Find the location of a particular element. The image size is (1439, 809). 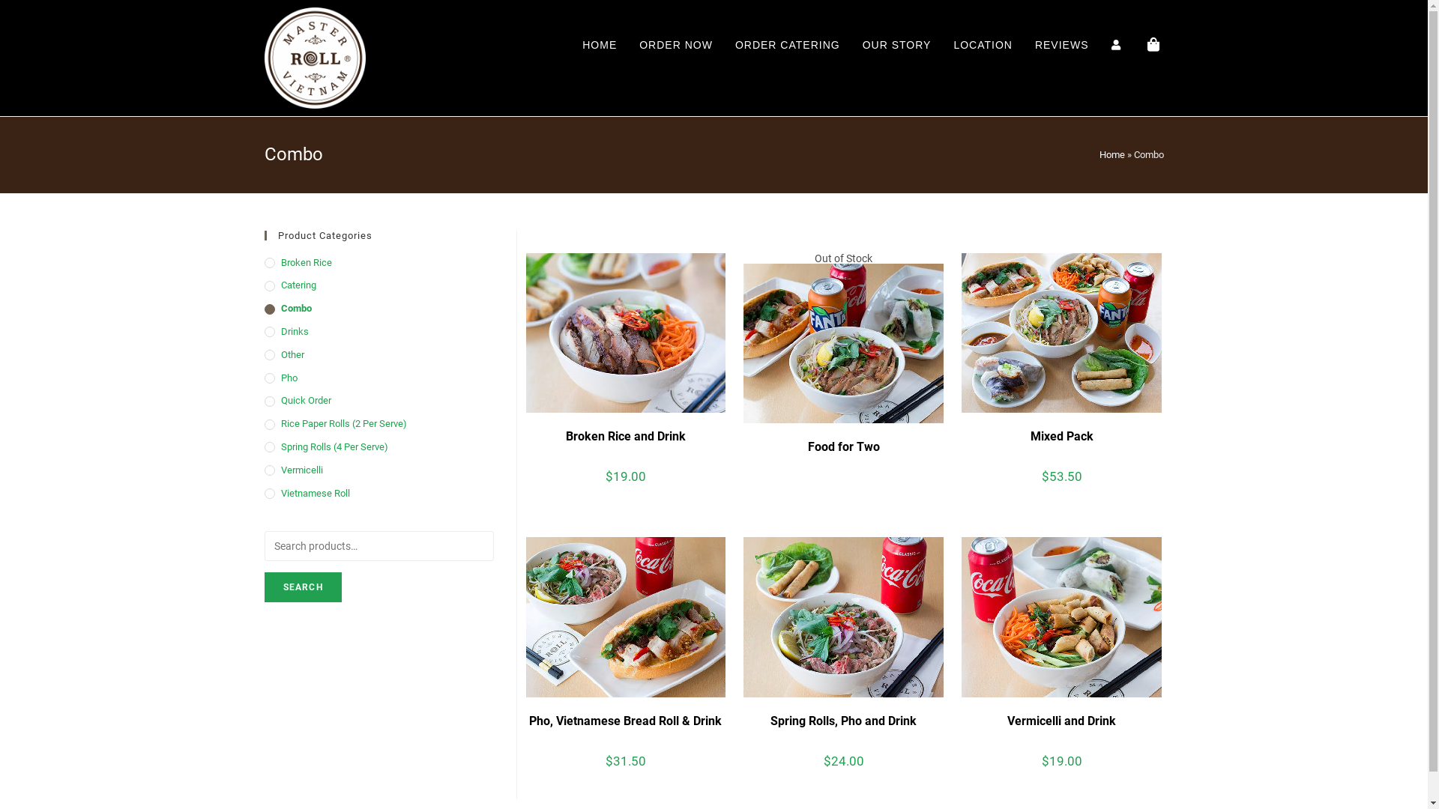

Spring Rolls (4 Per Serve) is located at coordinates (378, 448).